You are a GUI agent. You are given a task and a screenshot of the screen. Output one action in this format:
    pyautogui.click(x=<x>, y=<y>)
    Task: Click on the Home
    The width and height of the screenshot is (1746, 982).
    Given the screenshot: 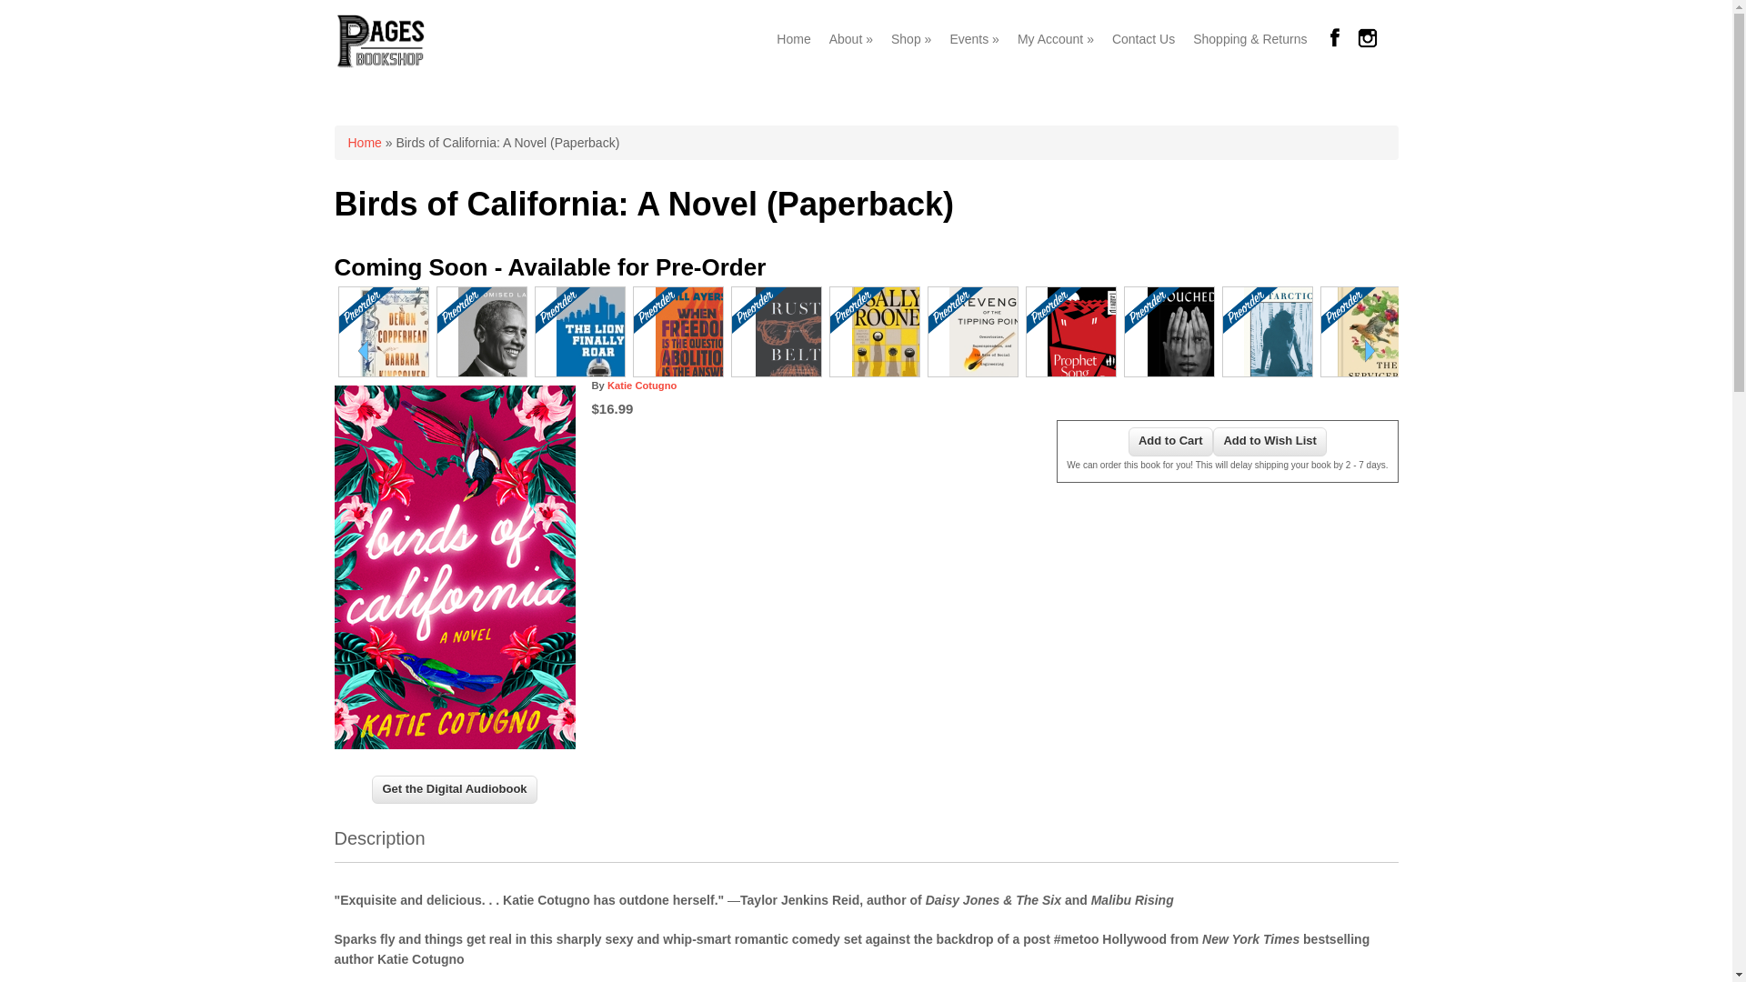 What is the action you would take?
    pyautogui.click(x=364, y=143)
    